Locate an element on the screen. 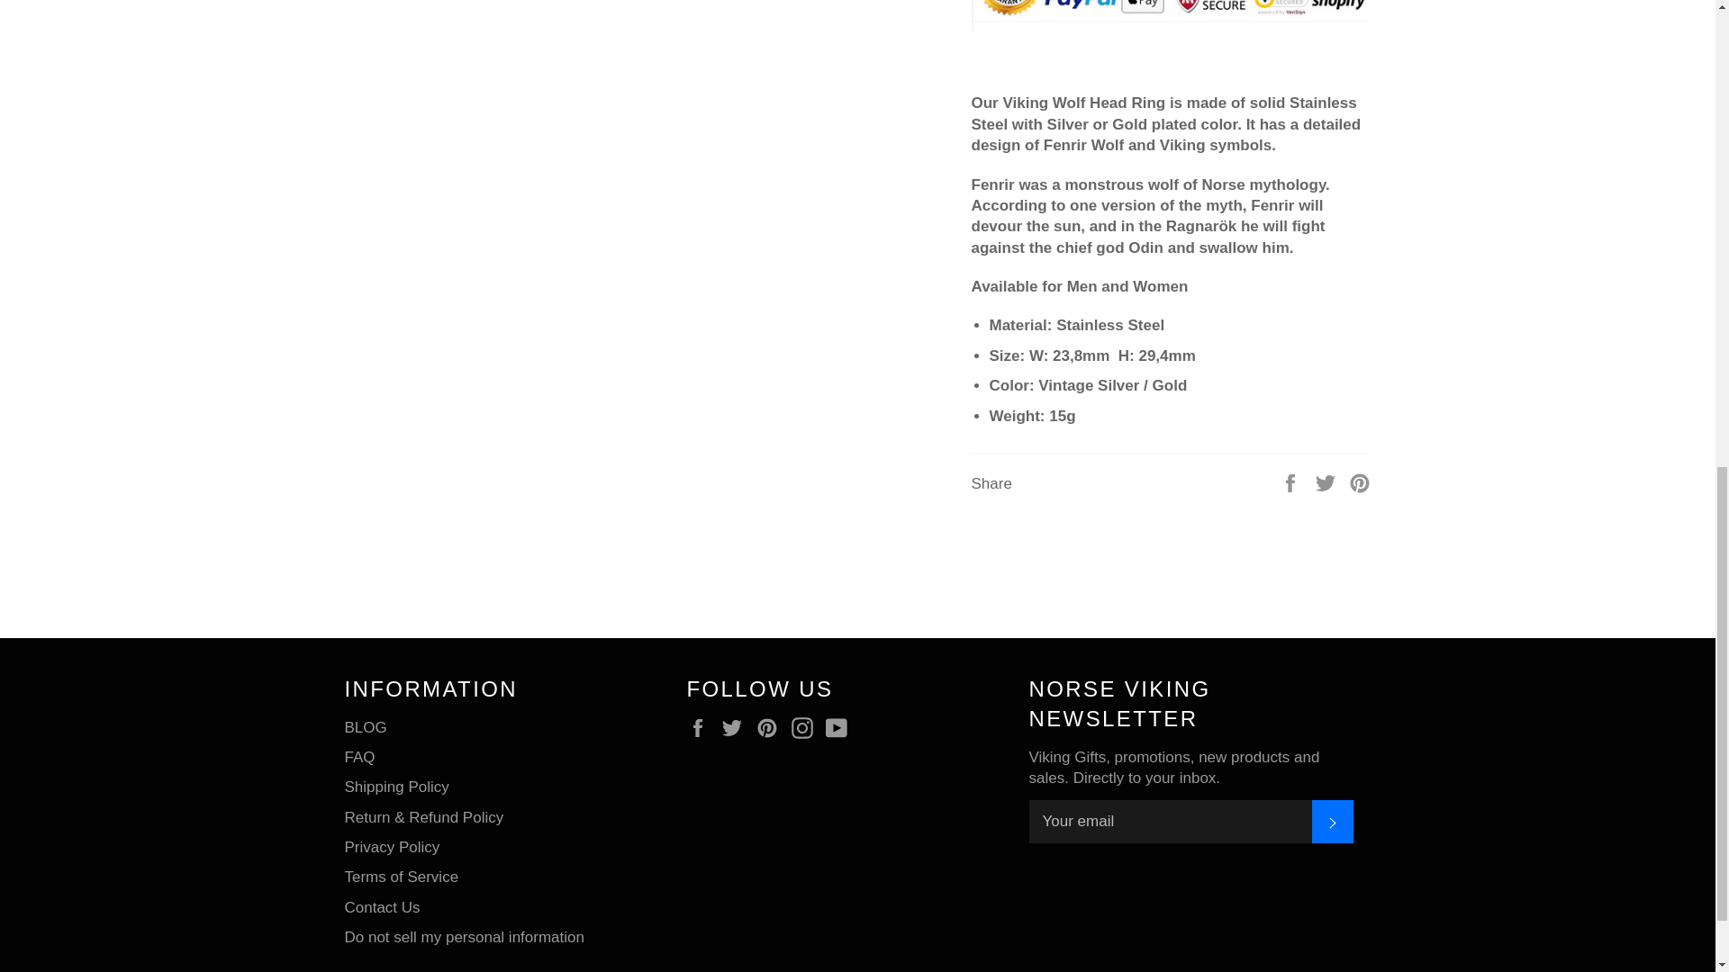  Viking Warriors on Pinterest is located at coordinates (771, 728).